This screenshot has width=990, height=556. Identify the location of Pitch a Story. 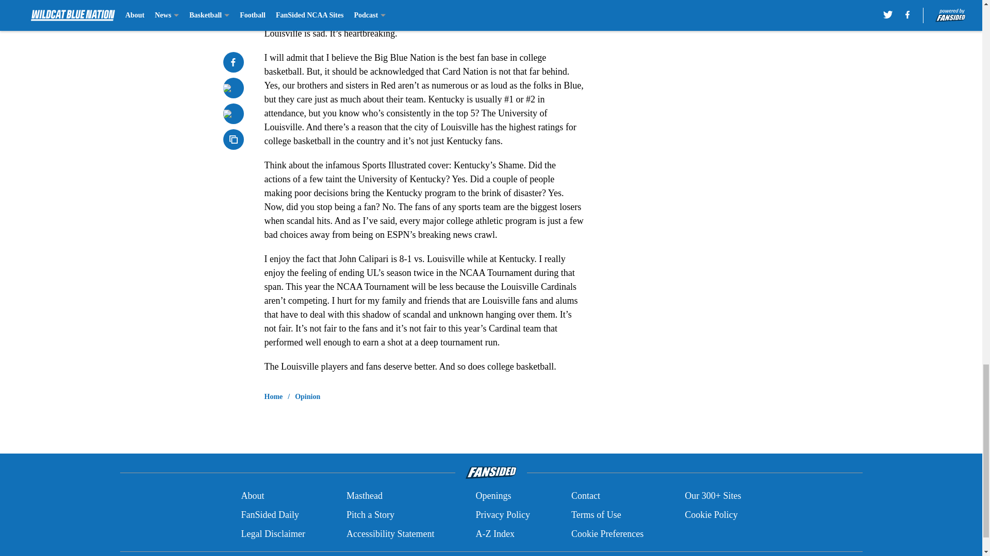
(370, 515).